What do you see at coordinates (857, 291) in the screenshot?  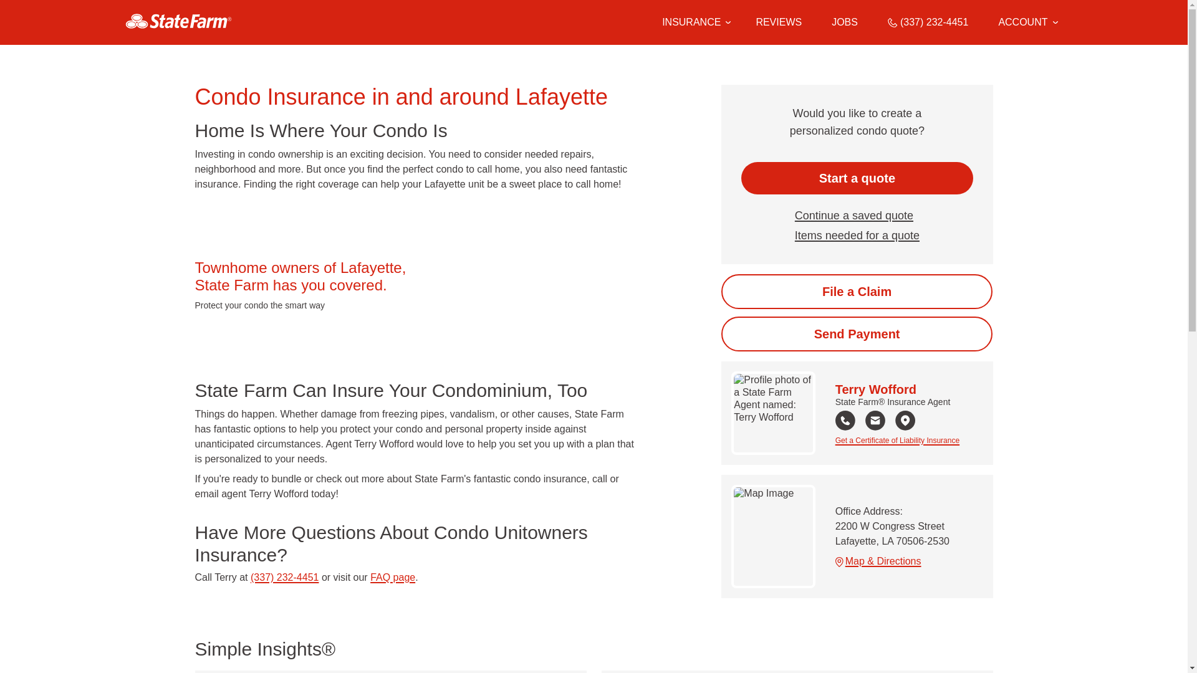 I see `Start the claim process online` at bounding box center [857, 291].